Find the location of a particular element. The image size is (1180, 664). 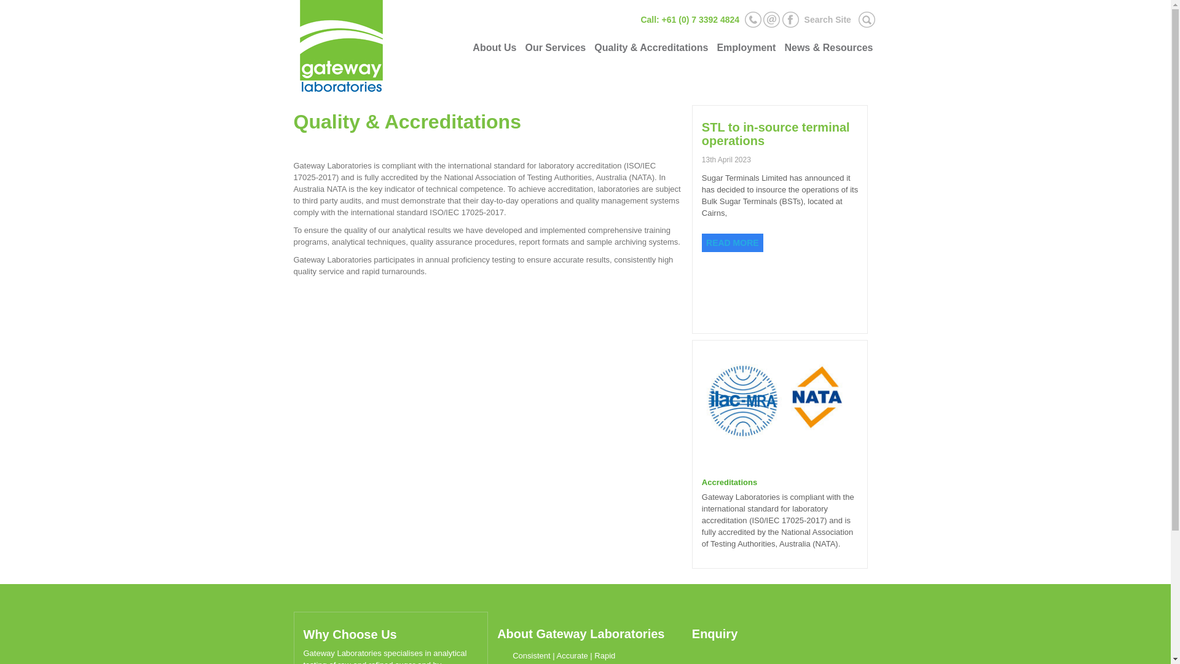

facebook is located at coordinates (790, 18).